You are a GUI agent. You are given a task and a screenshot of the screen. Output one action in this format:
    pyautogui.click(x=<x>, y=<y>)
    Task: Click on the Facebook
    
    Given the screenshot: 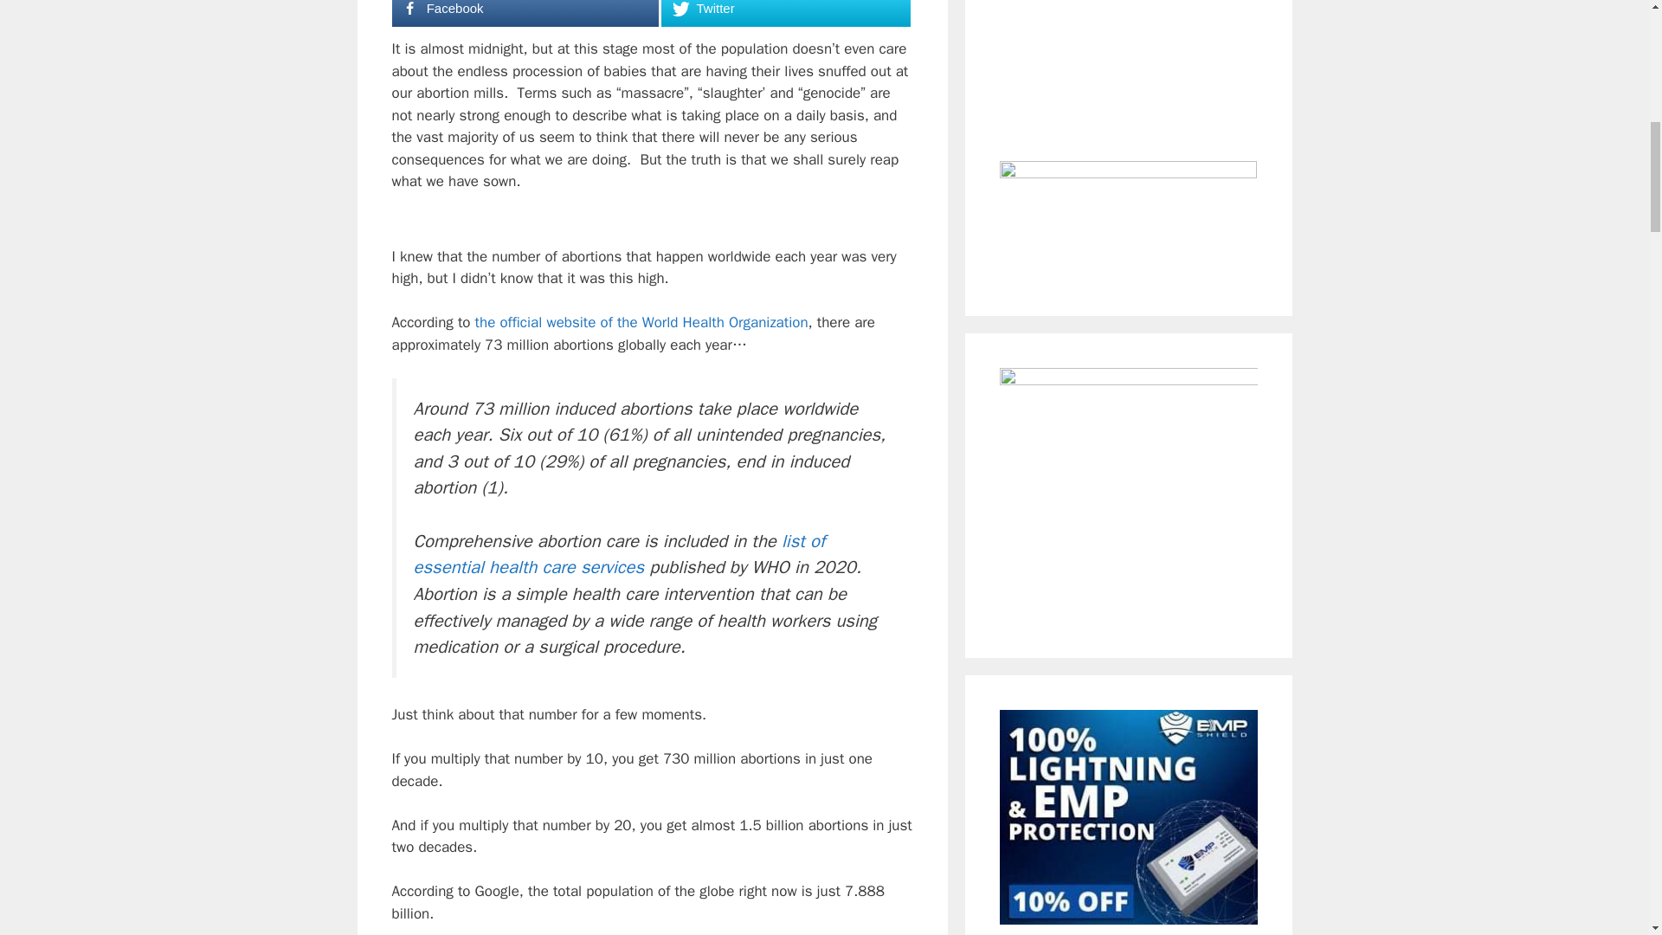 What is the action you would take?
    pyautogui.click(x=525, y=14)
    